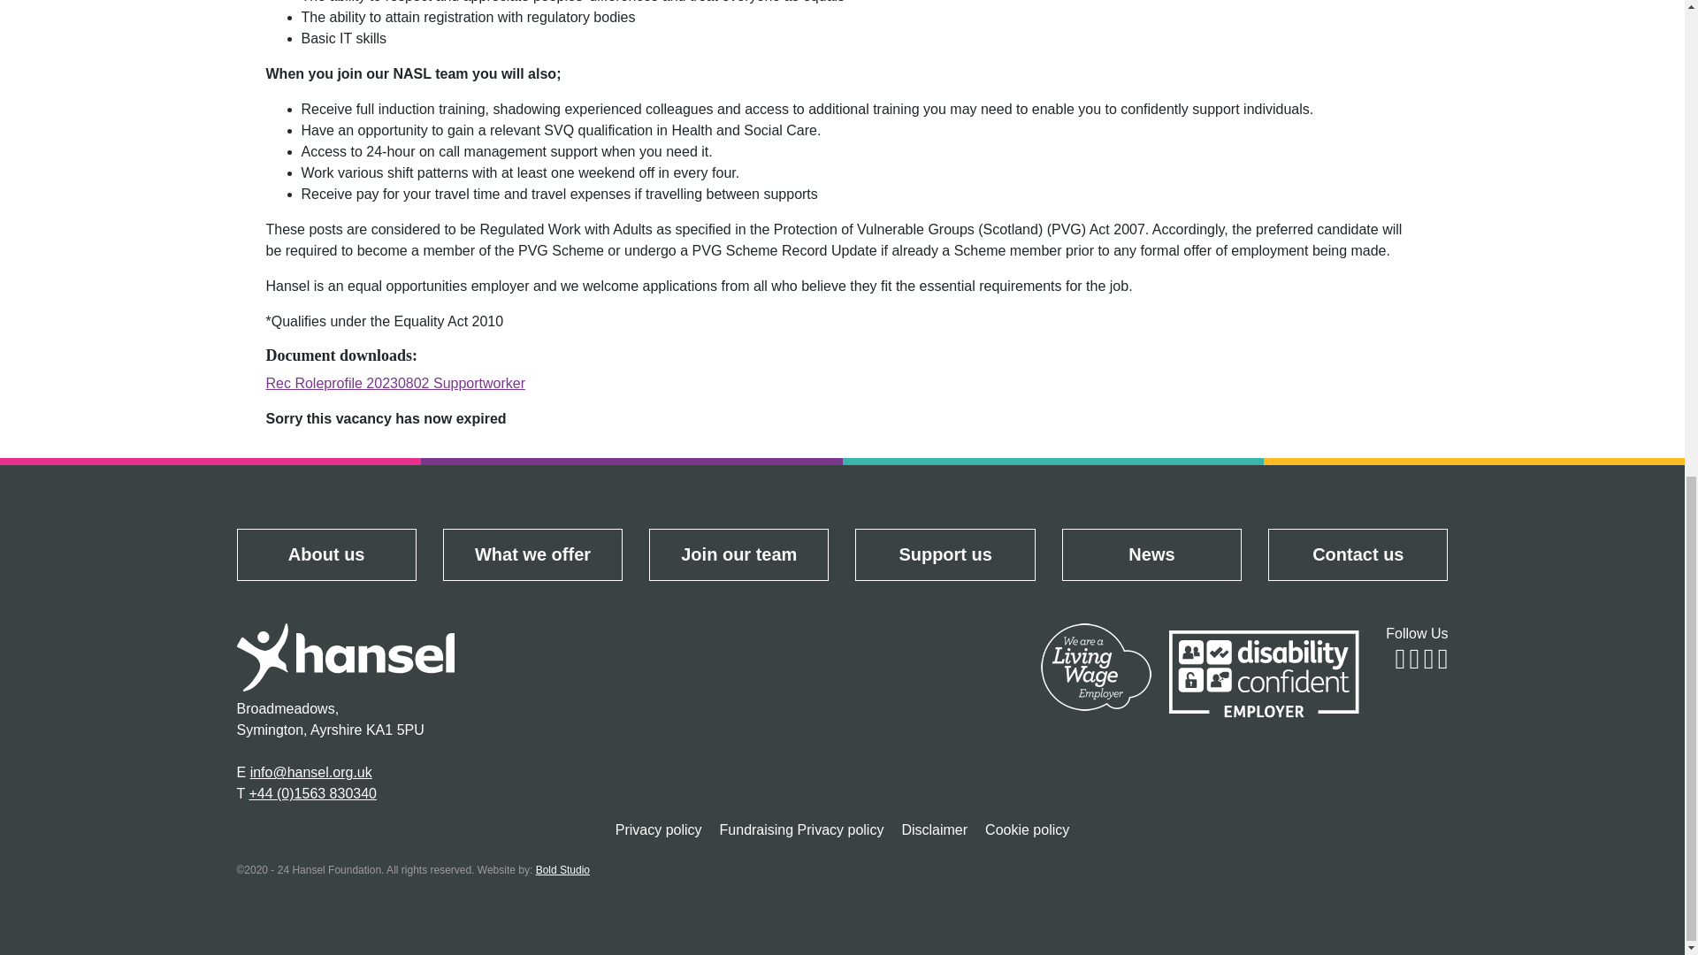 Image resolution: width=1698 pixels, height=955 pixels. Describe the element at coordinates (945, 554) in the screenshot. I see `Support us` at that location.